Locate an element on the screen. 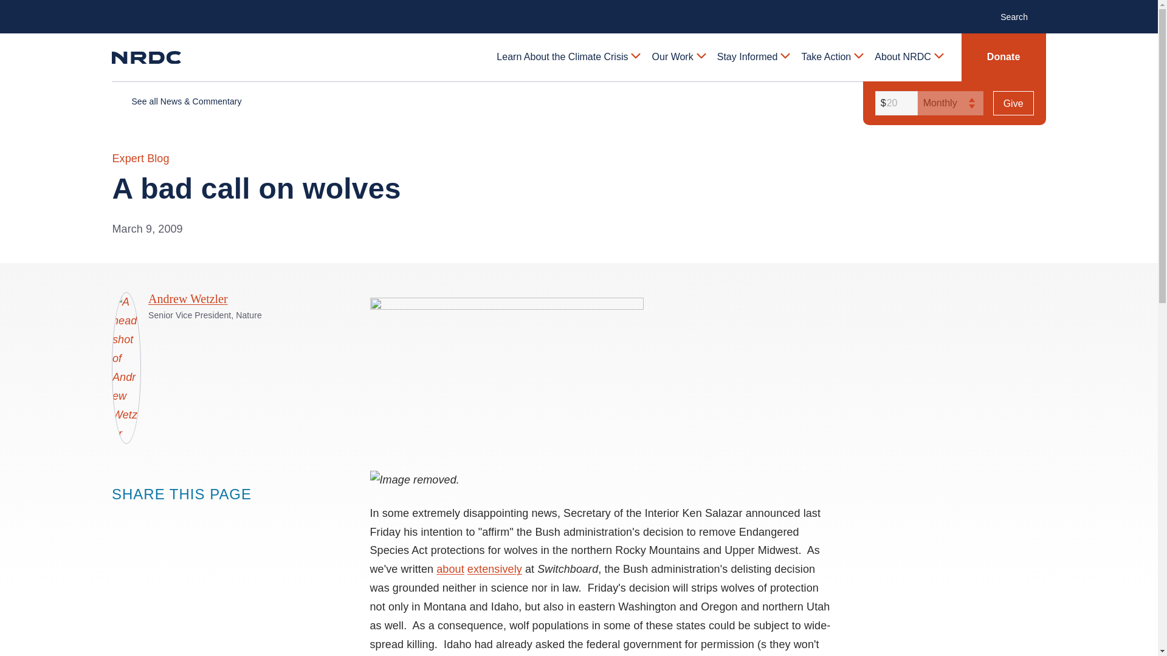 This screenshot has width=1167, height=656. Share this page block is located at coordinates (169, 517).